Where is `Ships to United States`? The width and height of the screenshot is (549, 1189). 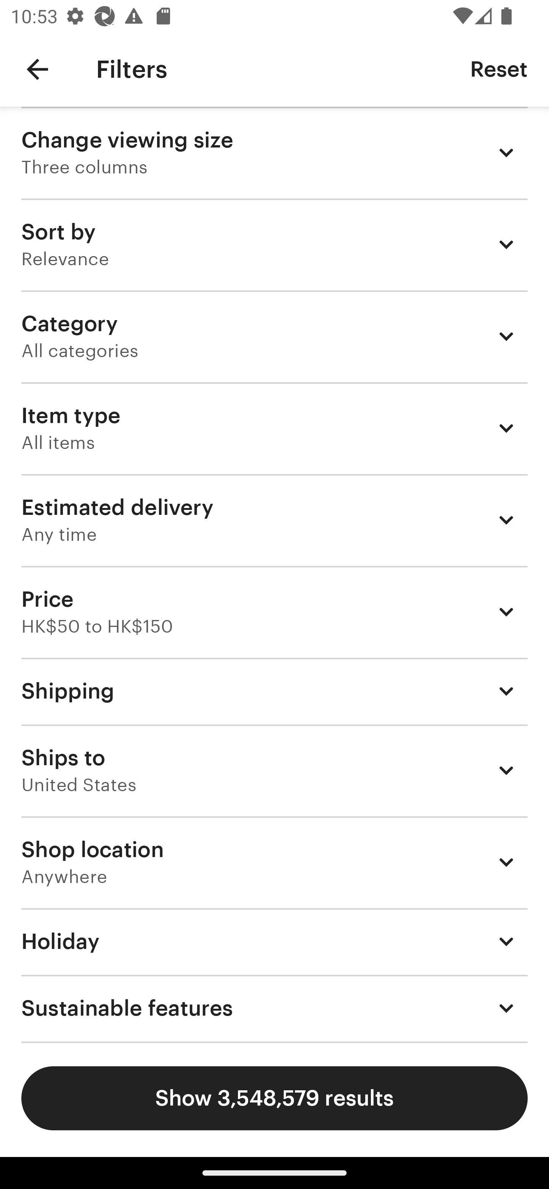 Ships to United States is located at coordinates (274, 771).